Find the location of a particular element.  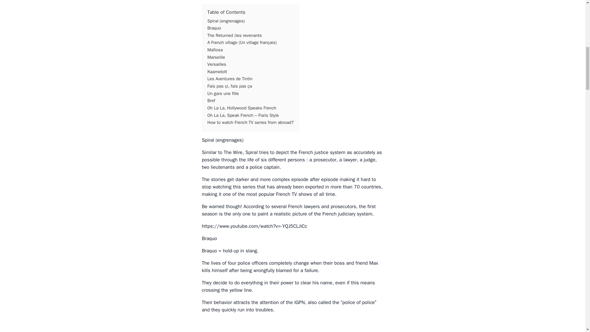

Mafiosa is located at coordinates (215, 50).